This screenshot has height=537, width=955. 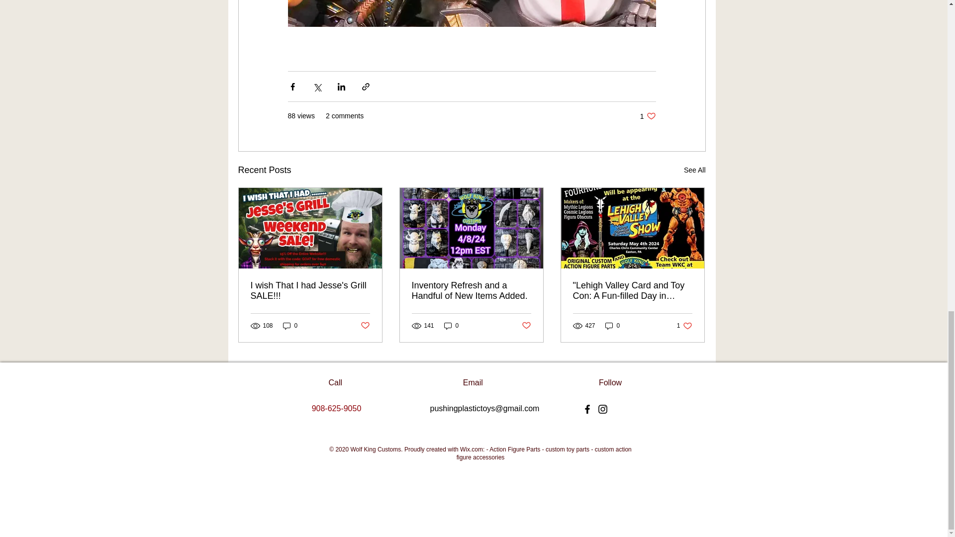 What do you see at coordinates (310, 290) in the screenshot?
I see `0` at bounding box center [310, 290].